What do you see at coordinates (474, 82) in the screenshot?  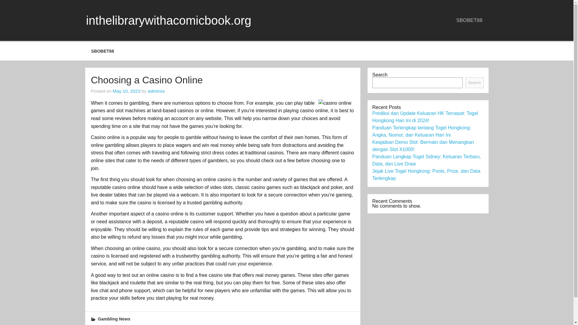 I see `Search` at bounding box center [474, 82].